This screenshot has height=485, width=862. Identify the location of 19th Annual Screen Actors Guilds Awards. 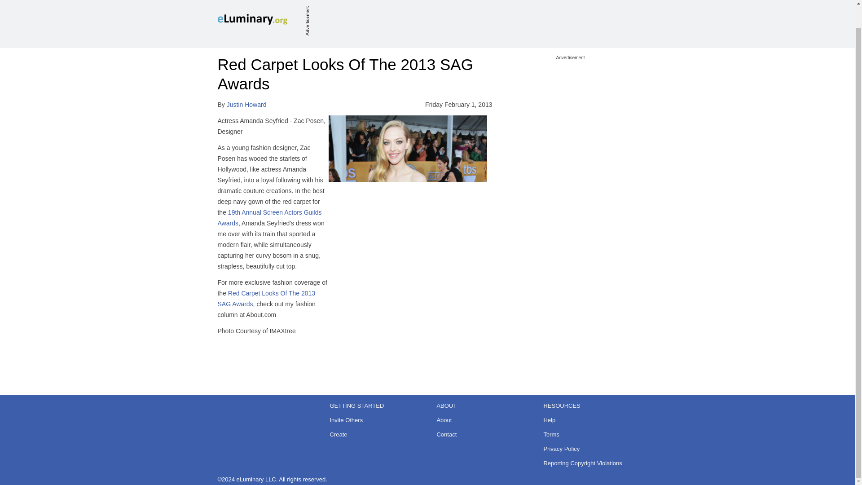
(269, 218).